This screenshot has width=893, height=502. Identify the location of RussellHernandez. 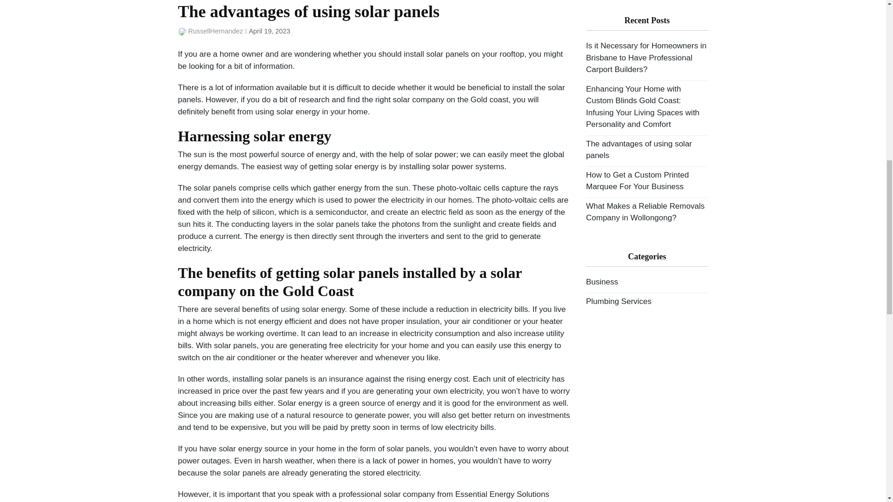
(216, 31).